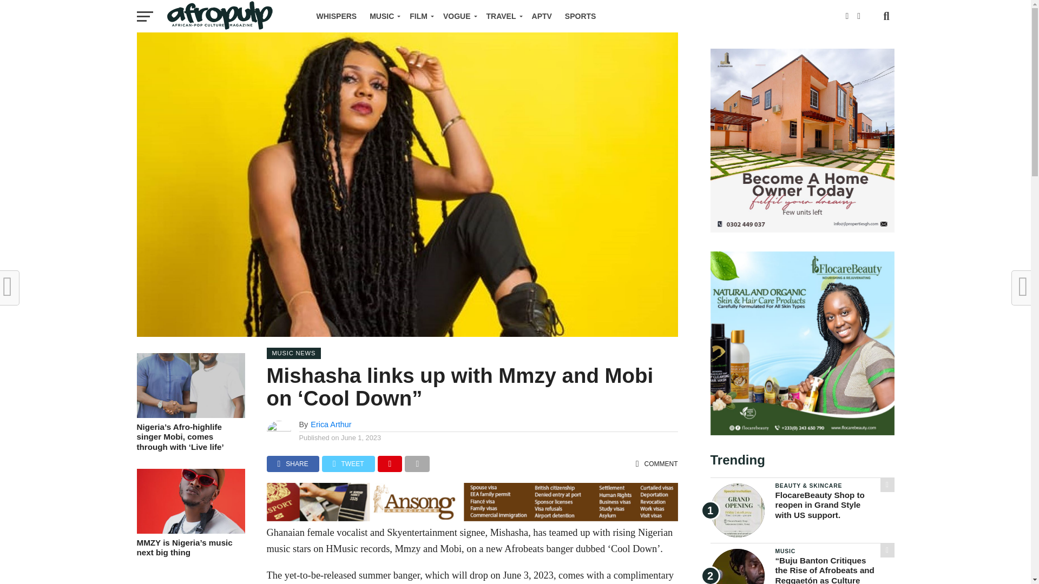 The width and height of the screenshot is (1039, 584). What do you see at coordinates (336, 16) in the screenshot?
I see `WHISPERS` at bounding box center [336, 16].